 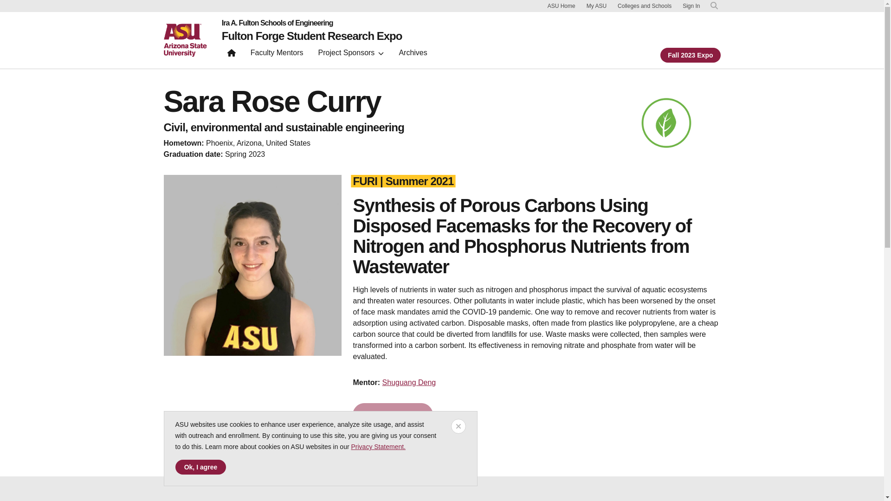 I want to click on ASU Home, so click(x=562, y=6).